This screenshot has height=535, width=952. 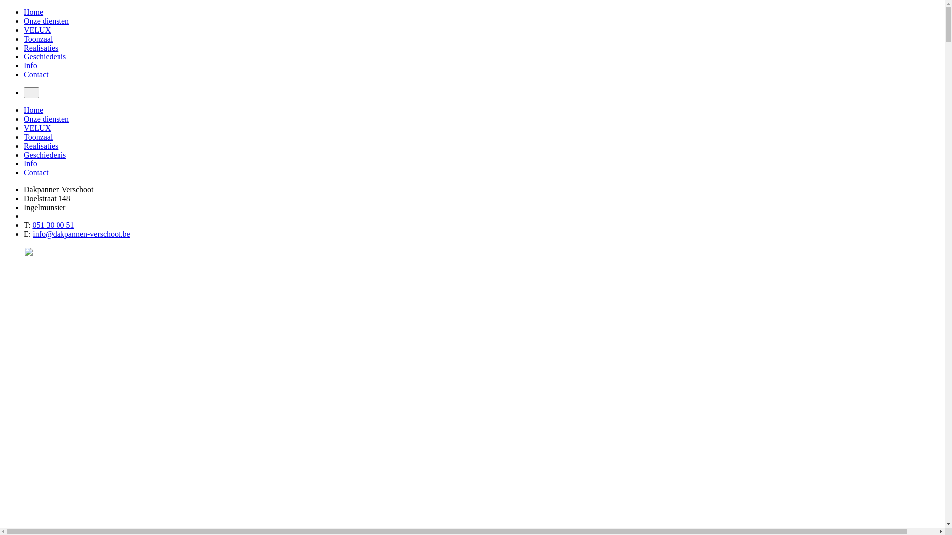 What do you see at coordinates (41, 146) in the screenshot?
I see `Realisaties` at bounding box center [41, 146].